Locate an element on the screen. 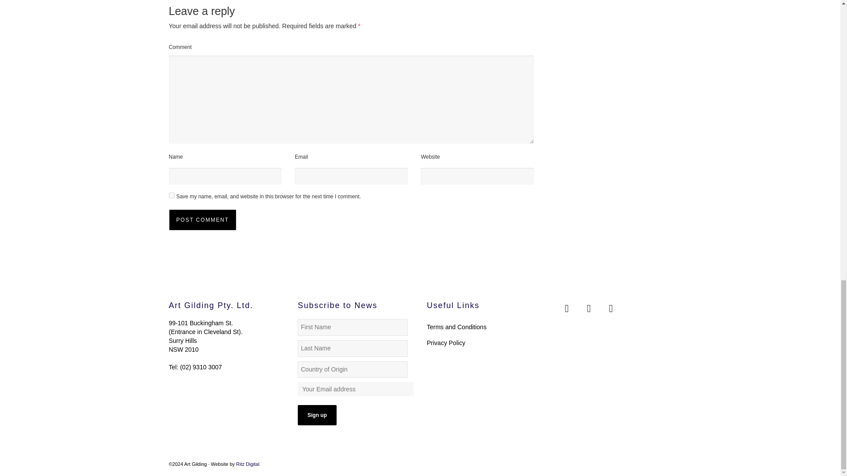 The width and height of the screenshot is (847, 476). Sign up is located at coordinates (317, 415).